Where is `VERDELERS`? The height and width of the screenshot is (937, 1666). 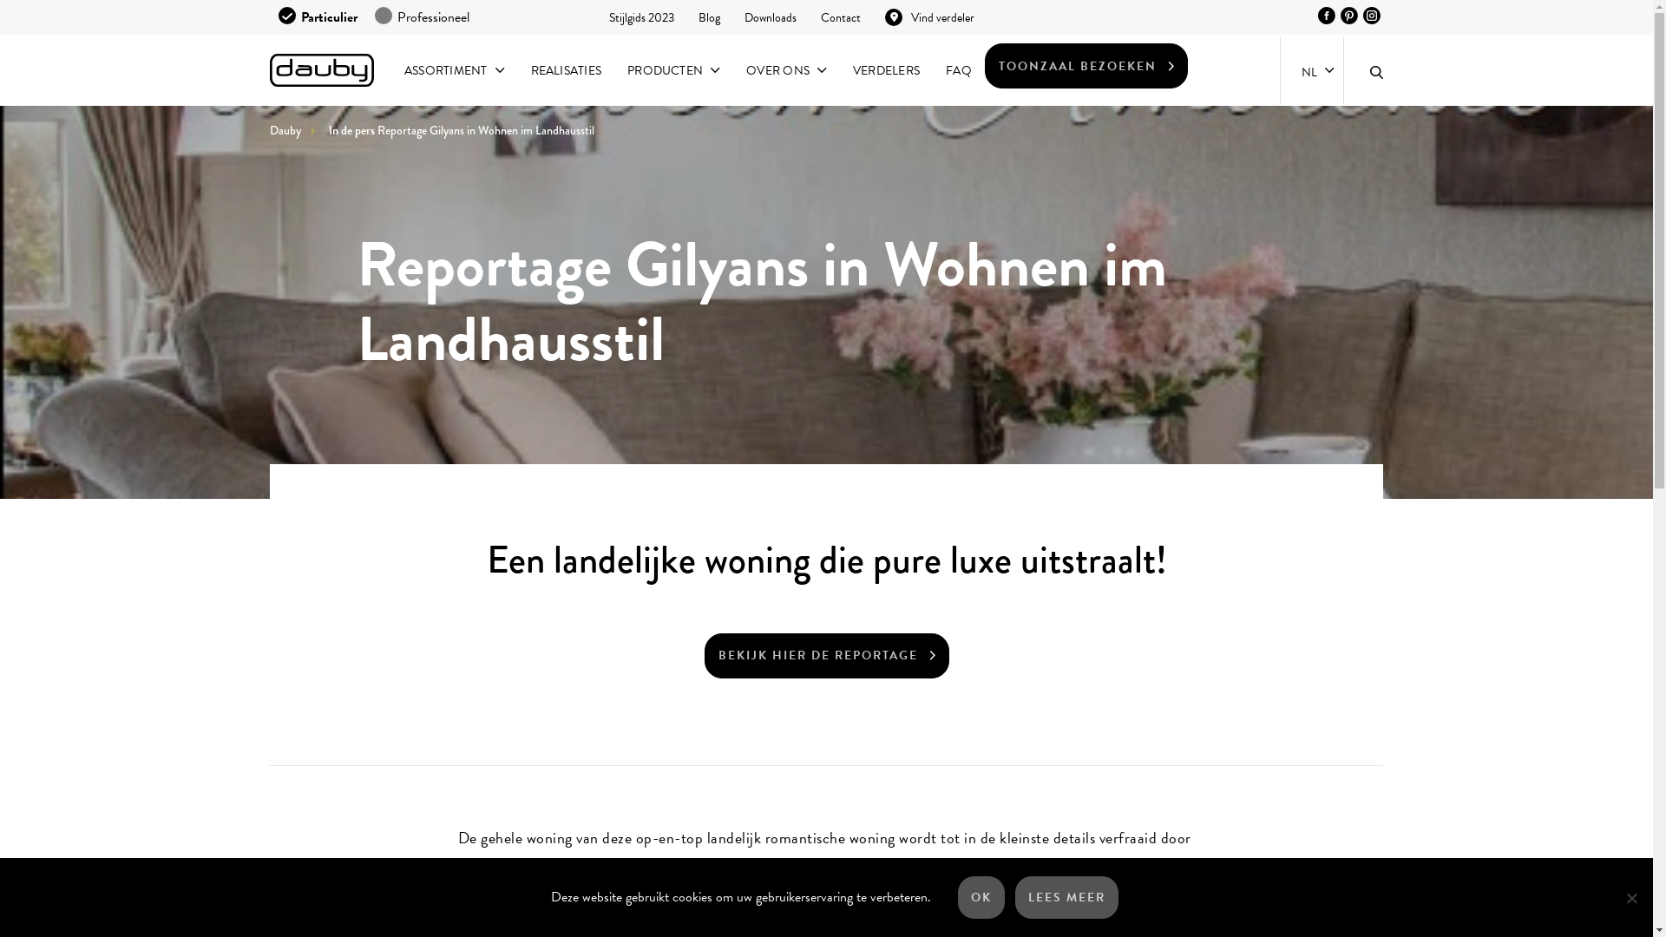
VERDELERS is located at coordinates (887, 69).